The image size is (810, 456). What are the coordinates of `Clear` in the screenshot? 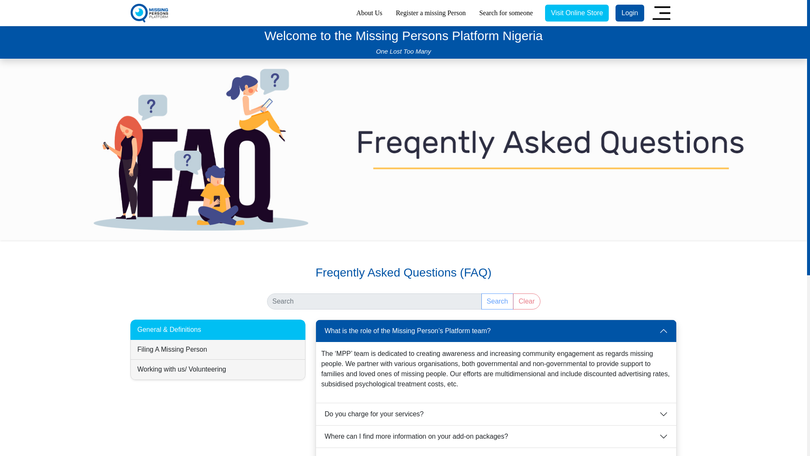 It's located at (526, 301).